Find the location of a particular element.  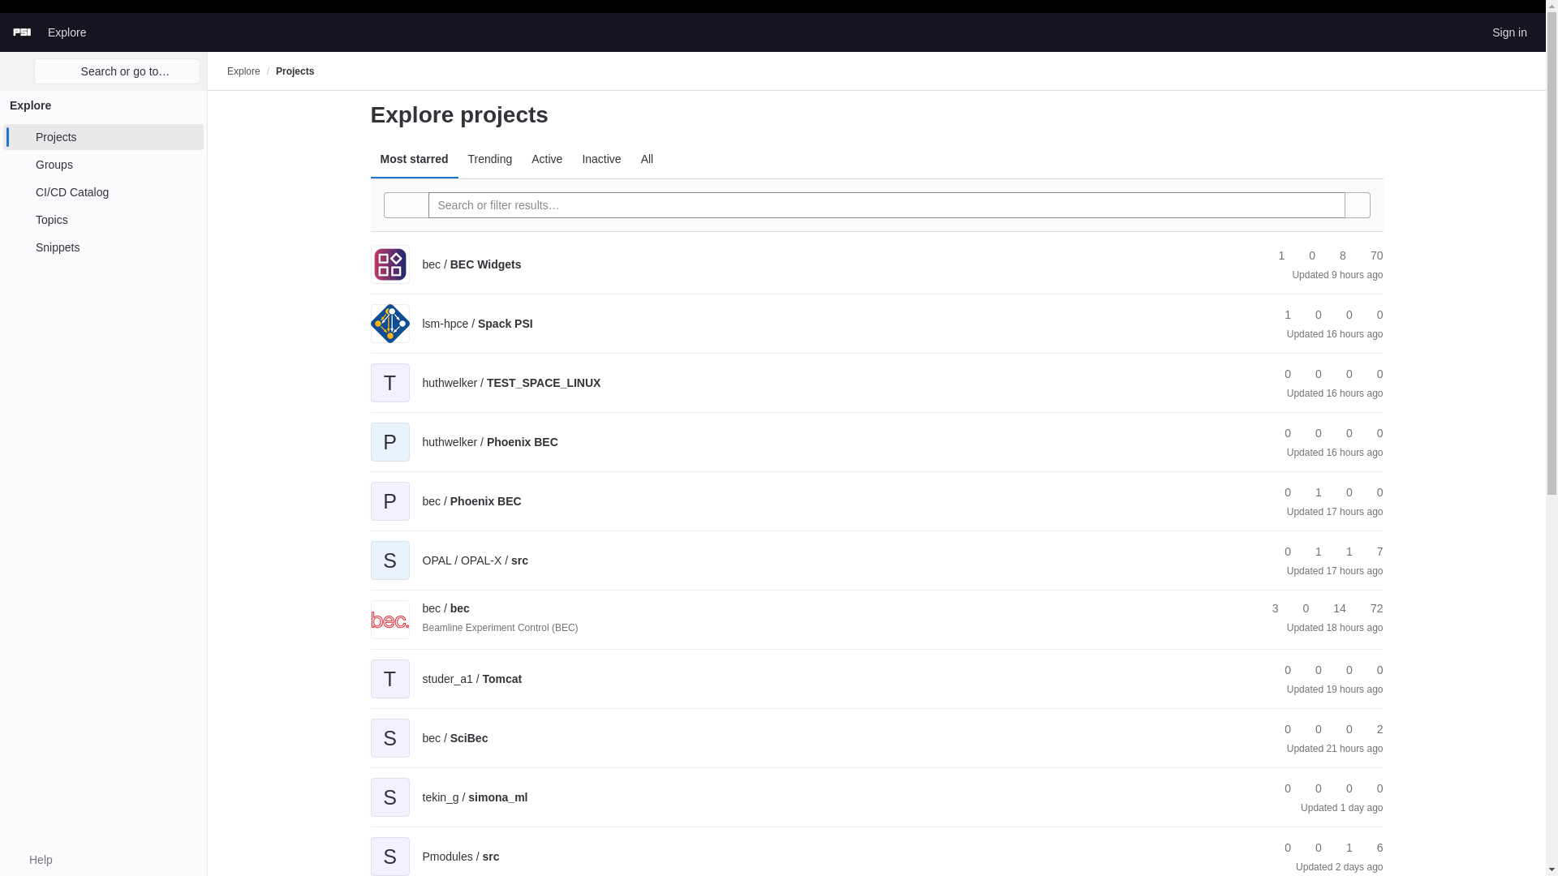

Issues is located at coordinates (1369, 255).